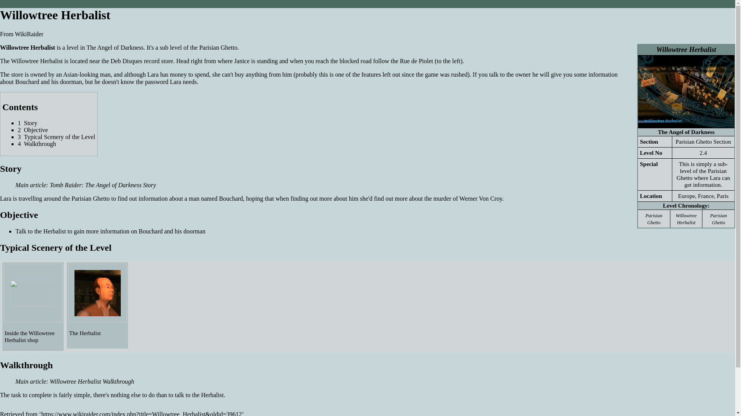  I want to click on The Angel of Darkness, so click(686, 132).